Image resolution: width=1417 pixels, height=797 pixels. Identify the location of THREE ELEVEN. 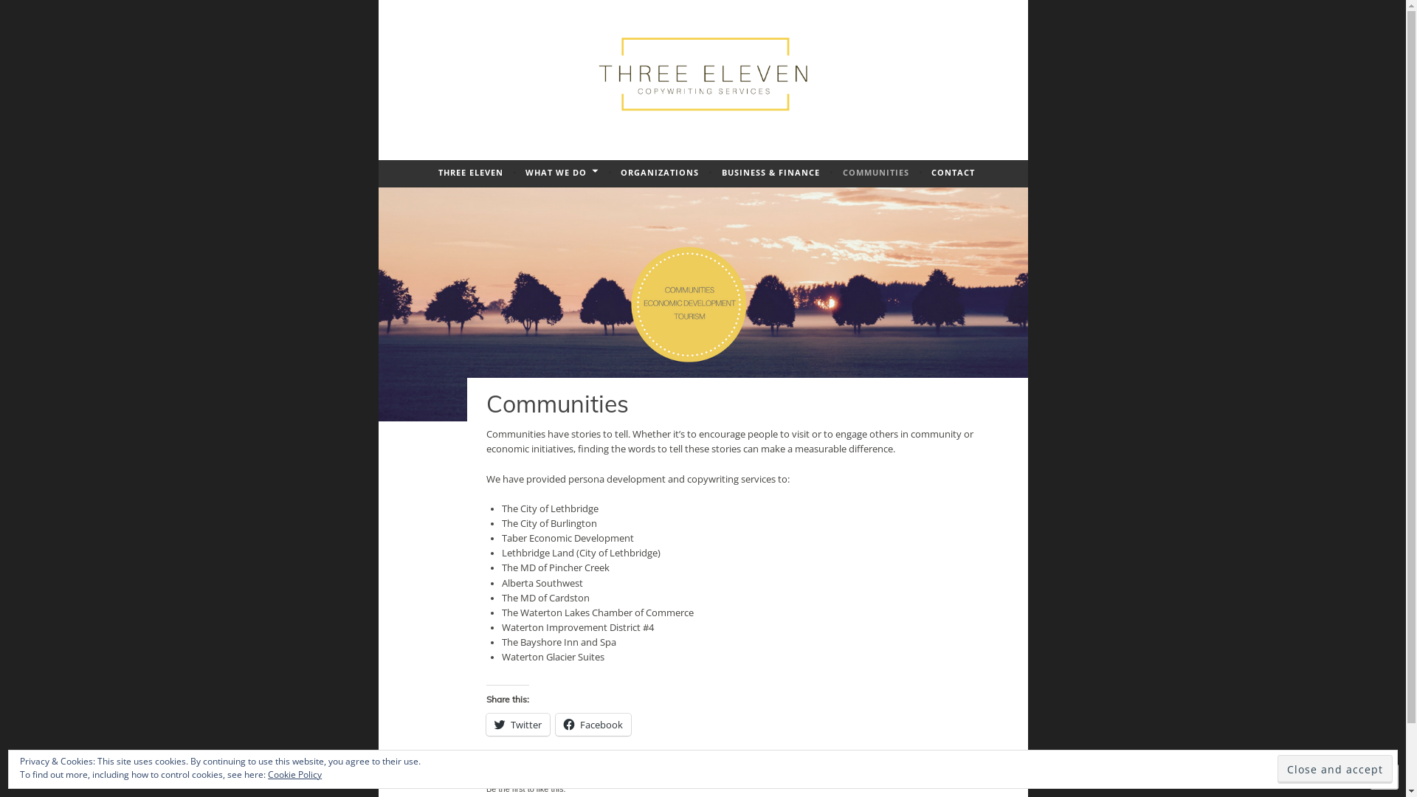
(471, 173).